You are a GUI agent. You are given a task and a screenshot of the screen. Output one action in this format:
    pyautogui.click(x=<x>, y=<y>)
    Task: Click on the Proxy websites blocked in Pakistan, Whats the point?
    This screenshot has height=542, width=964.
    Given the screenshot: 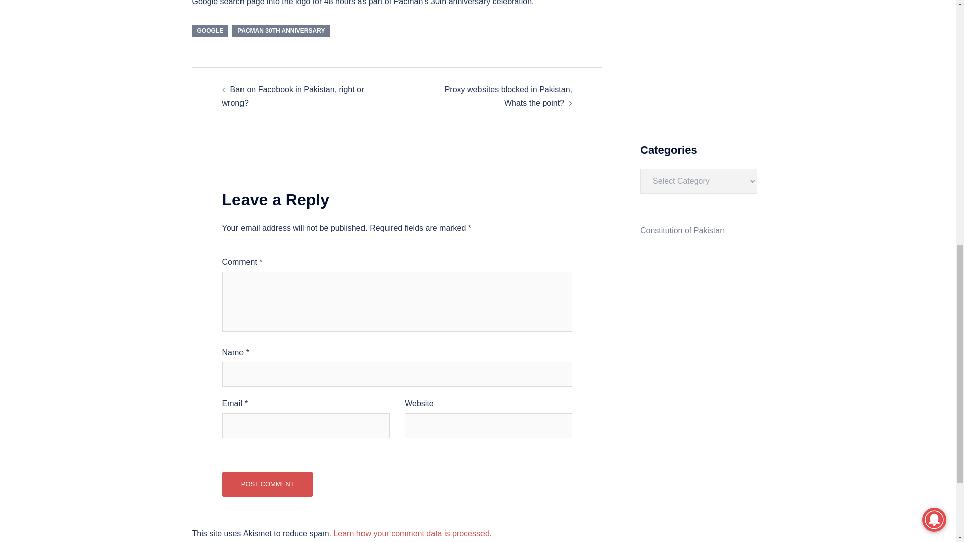 What is the action you would take?
    pyautogui.click(x=508, y=96)
    